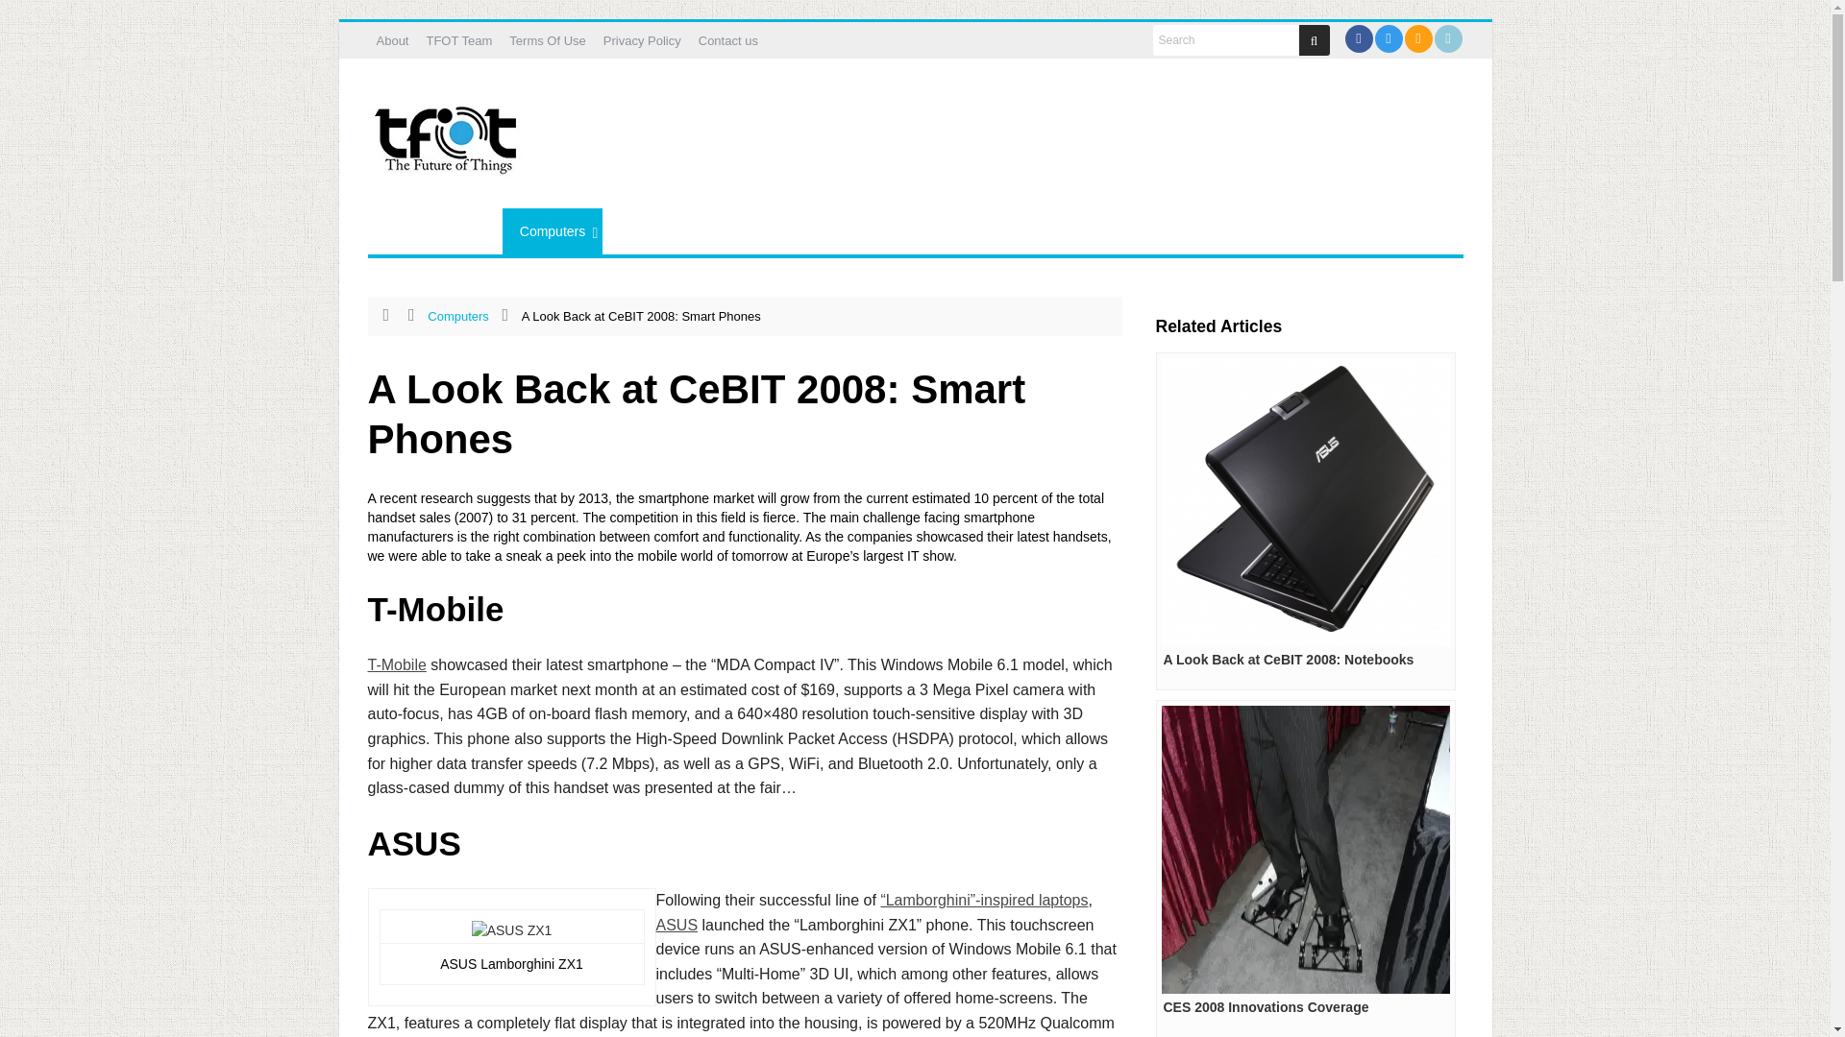 The image size is (1845, 1037). What do you see at coordinates (457, 40) in the screenshot?
I see `TFOT Team` at bounding box center [457, 40].